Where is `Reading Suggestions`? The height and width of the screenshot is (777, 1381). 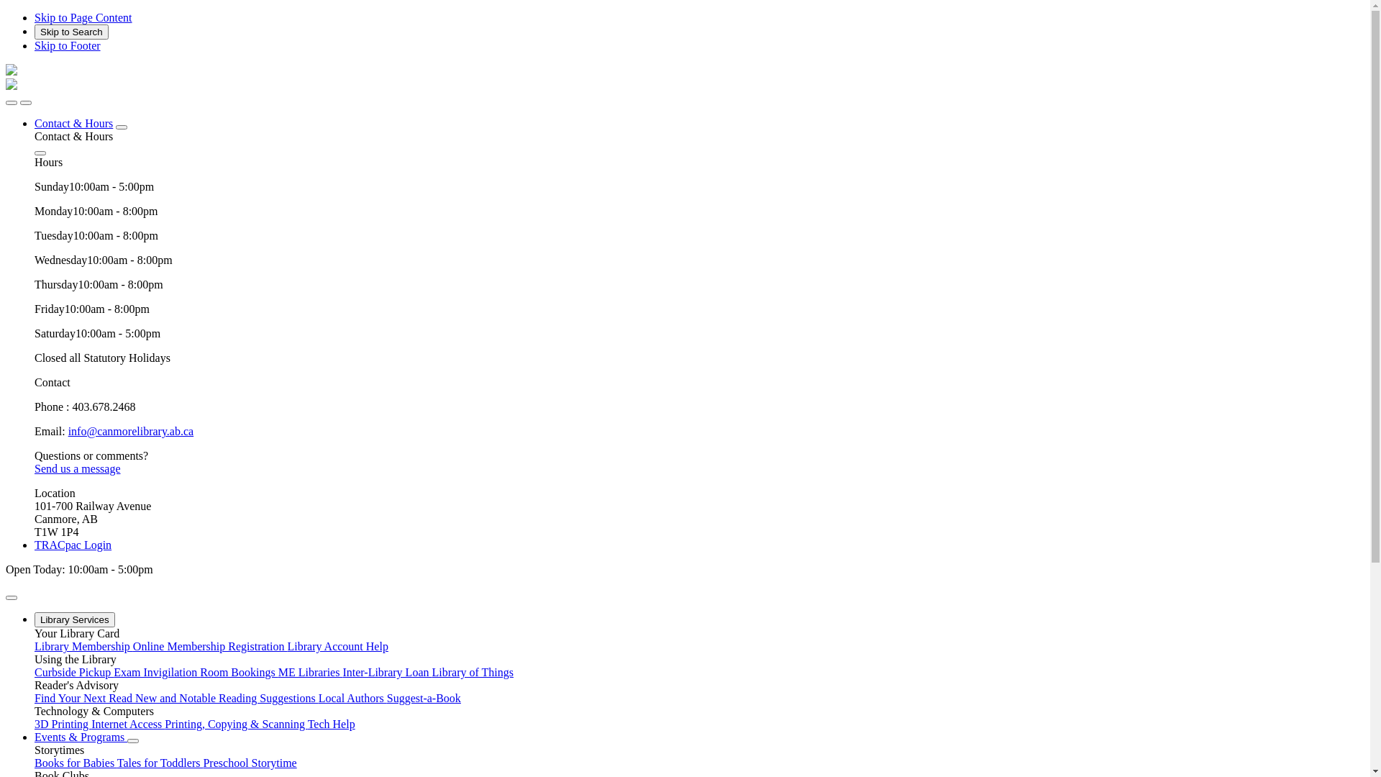
Reading Suggestions is located at coordinates (269, 698).